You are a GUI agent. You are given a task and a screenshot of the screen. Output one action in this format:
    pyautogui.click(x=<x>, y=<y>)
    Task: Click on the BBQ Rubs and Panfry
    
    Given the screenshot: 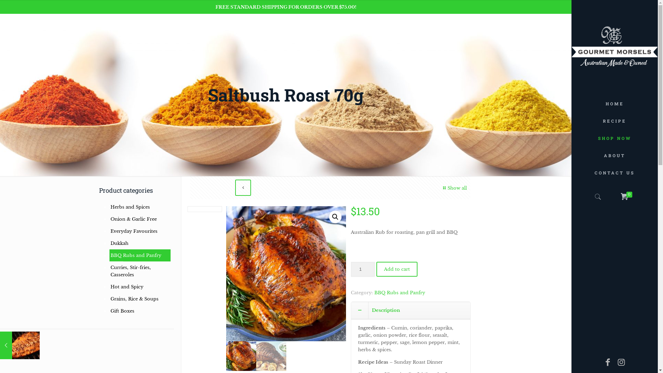 What is the action you would take?
    pyautogui.click(x=400, y=293)
    